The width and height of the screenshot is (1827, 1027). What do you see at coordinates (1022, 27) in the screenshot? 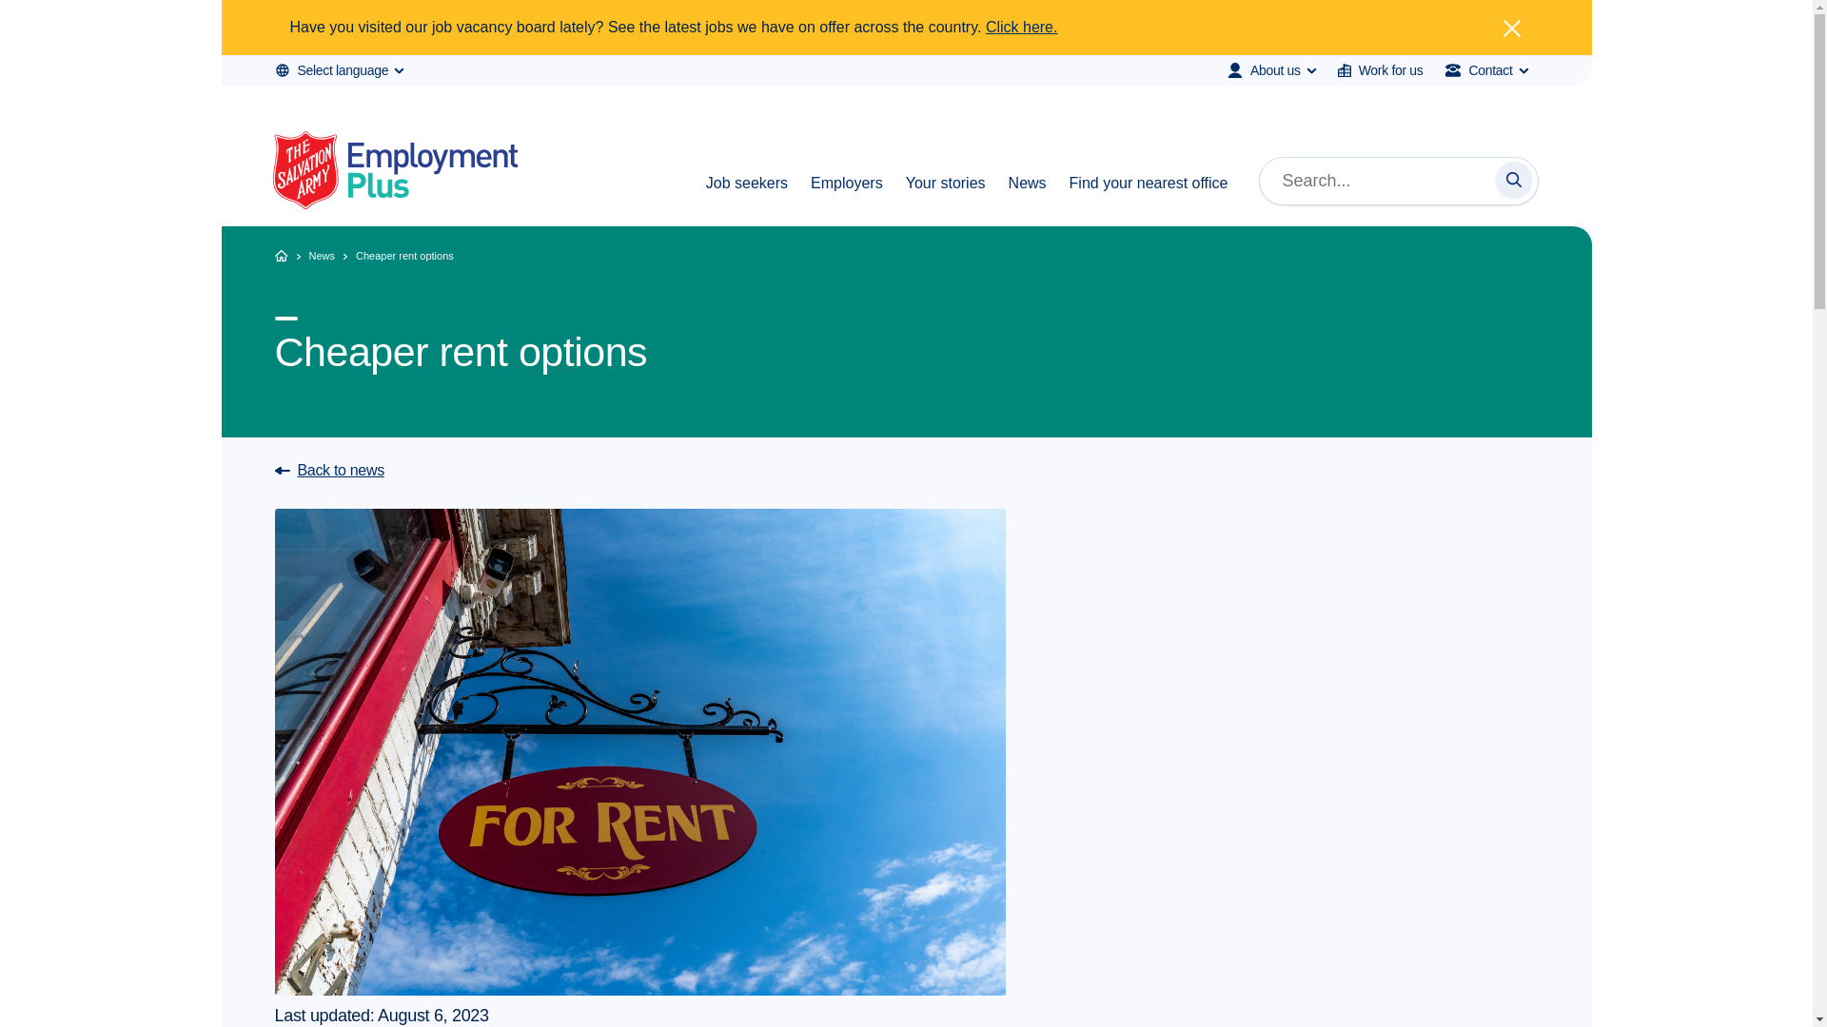
I see `Click here.` at bounding box center [1022, 27].